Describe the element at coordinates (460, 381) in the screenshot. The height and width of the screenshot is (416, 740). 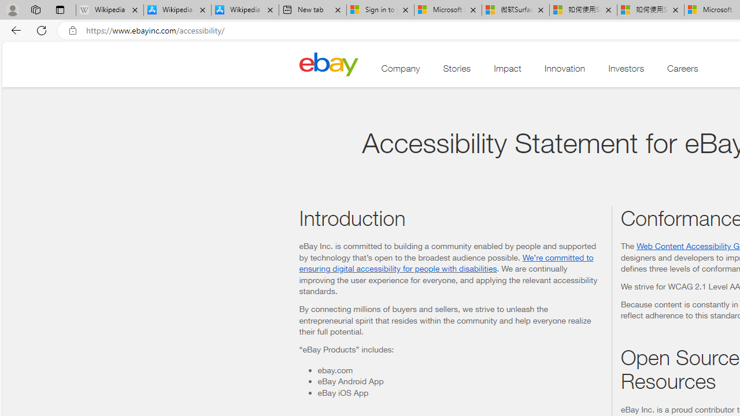
I see `eBay Android App` at that location.